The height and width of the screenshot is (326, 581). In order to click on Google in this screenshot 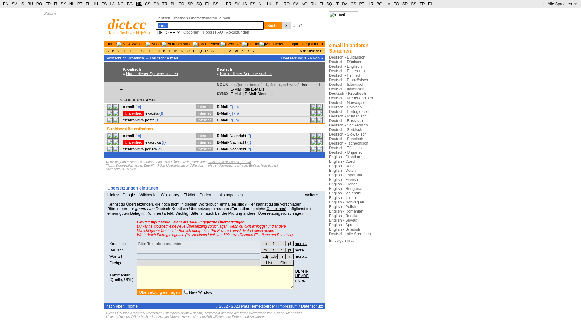, I will do `click(129, 195)`.